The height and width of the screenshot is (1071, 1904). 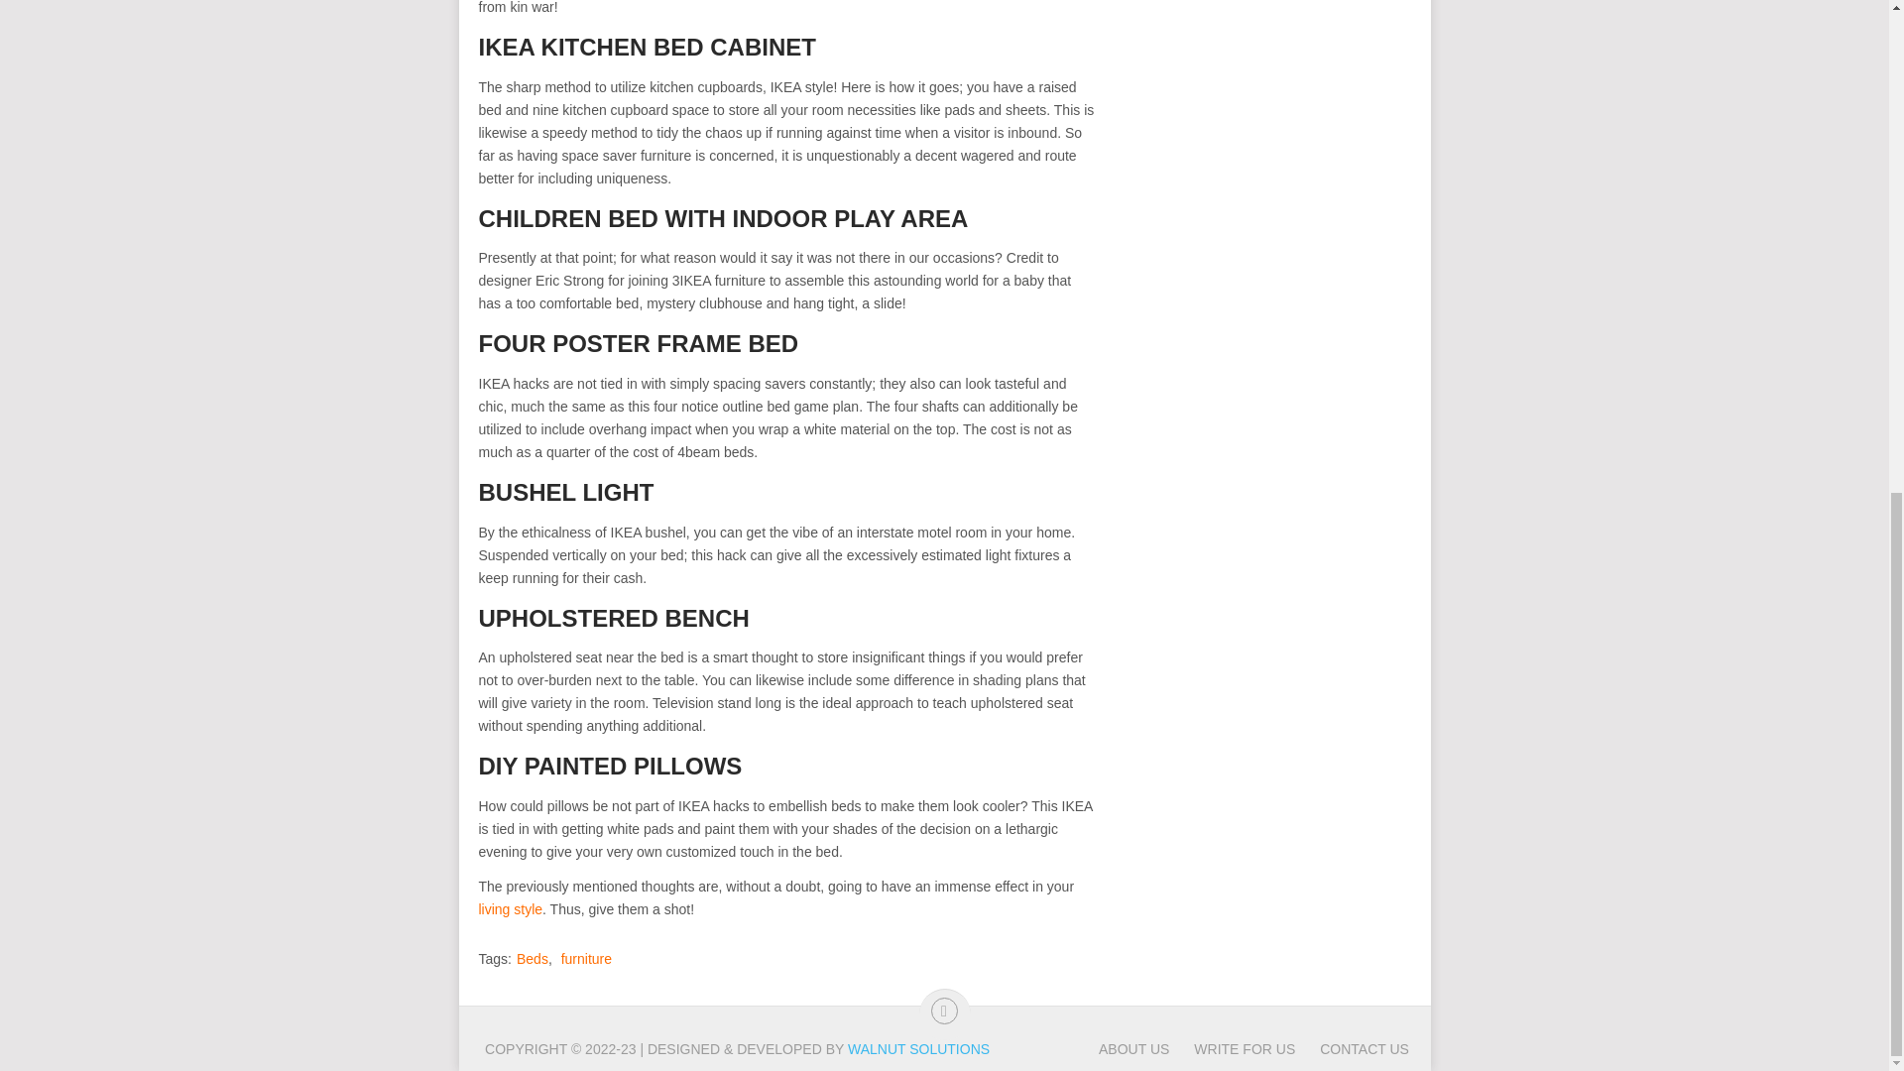 What do you see at coordinates (1351, 1048) in the screenshot?
I see `CONTACT US` at bounding box center [1351, 1048].